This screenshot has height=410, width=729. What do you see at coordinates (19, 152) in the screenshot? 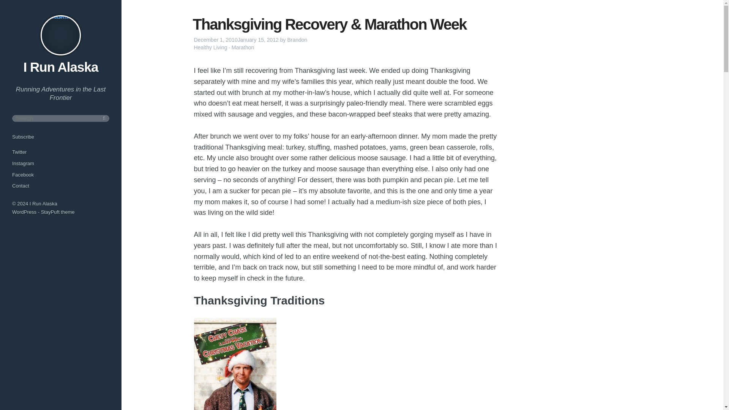
I see `Twitter` at bounding box center [19, 152].